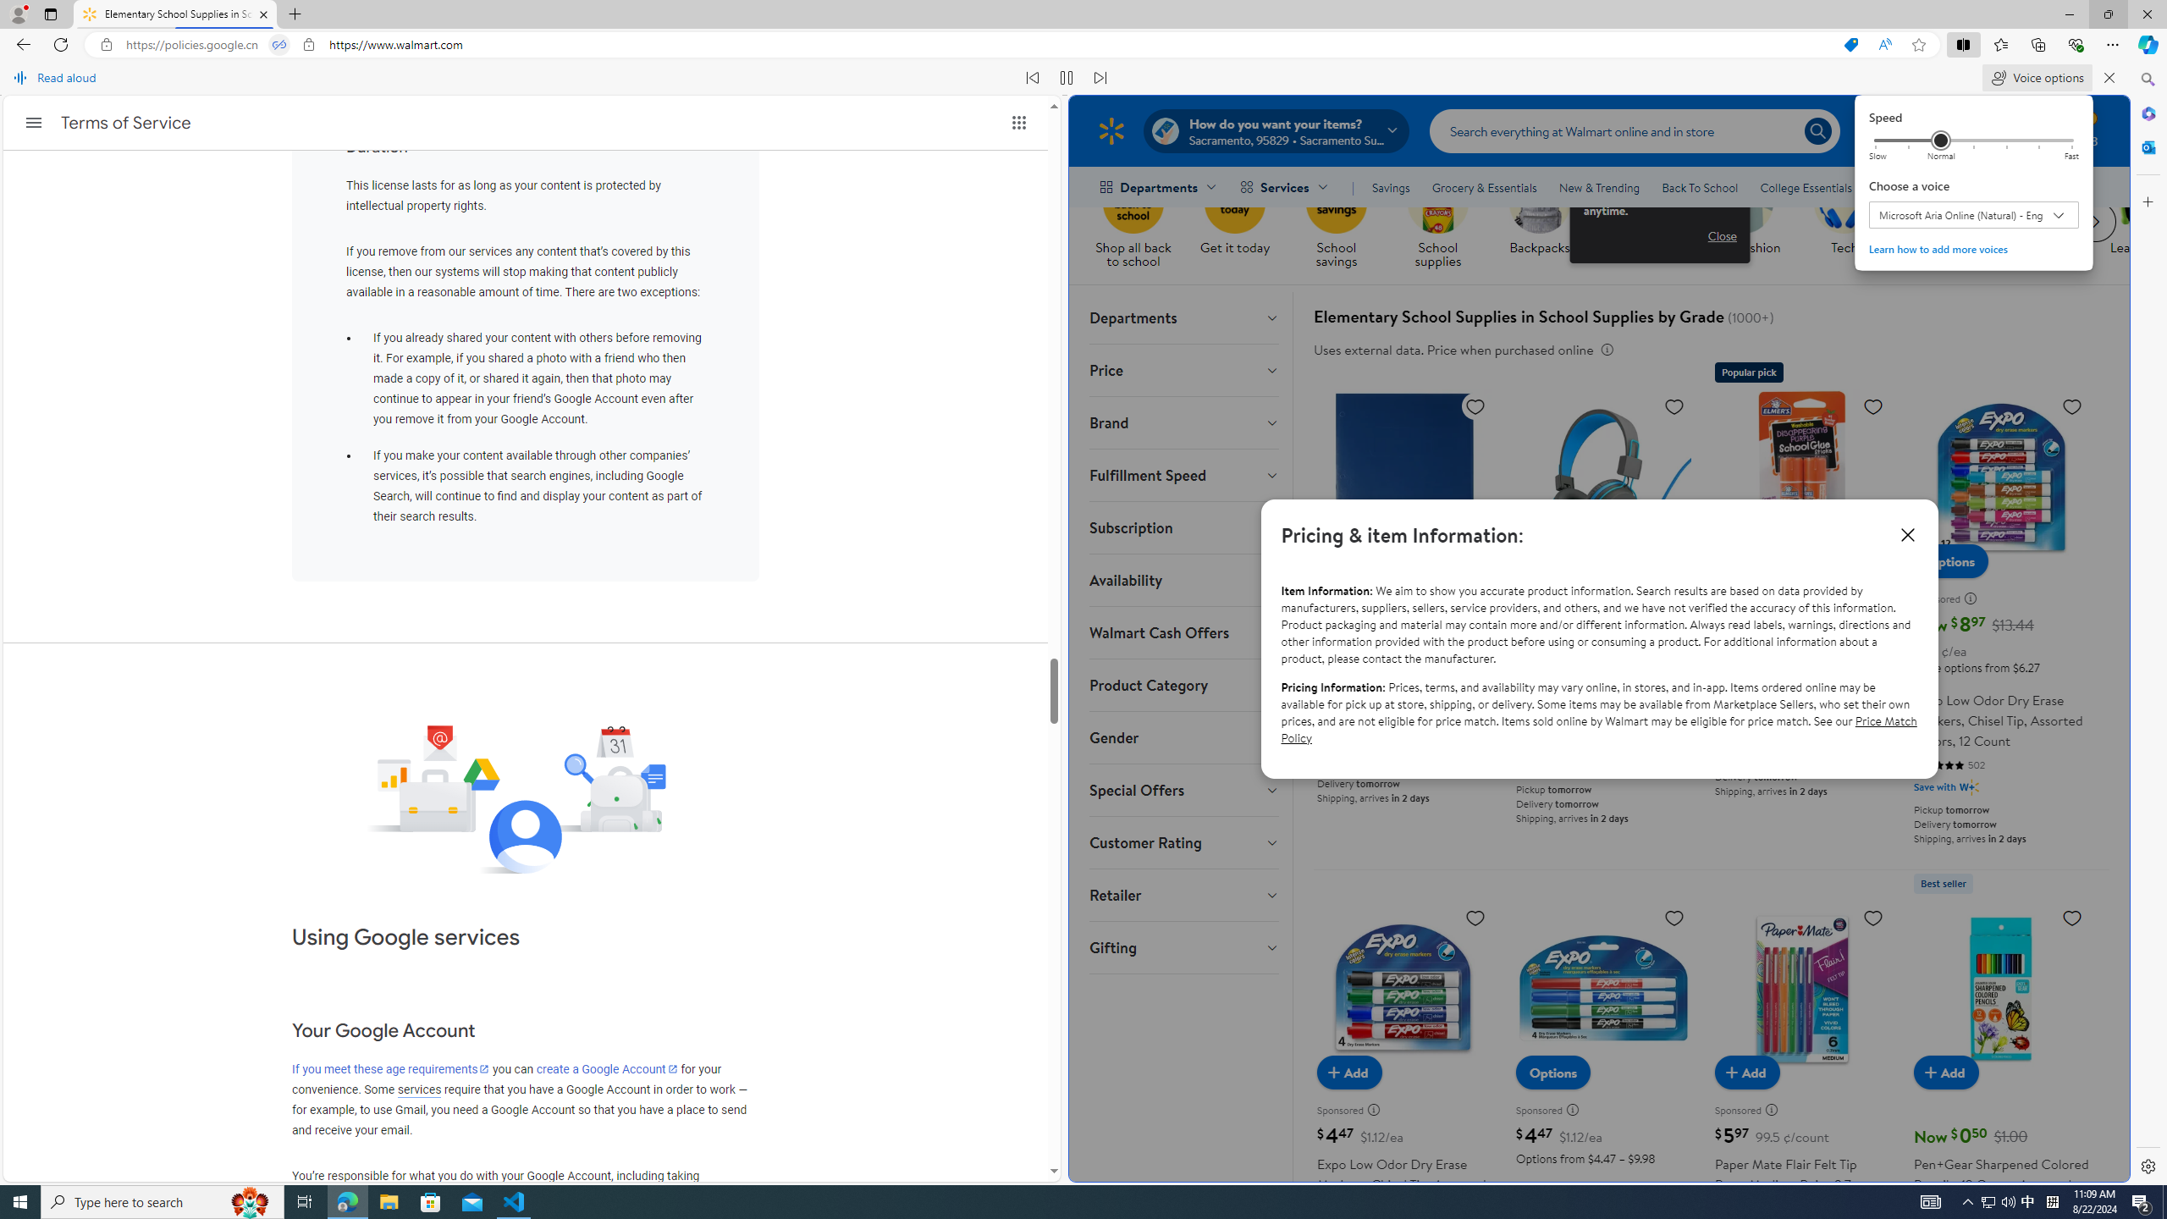  I want to click on This site has coupons! Shopping in Microsoft Edge, 7, so click(1850, 45).